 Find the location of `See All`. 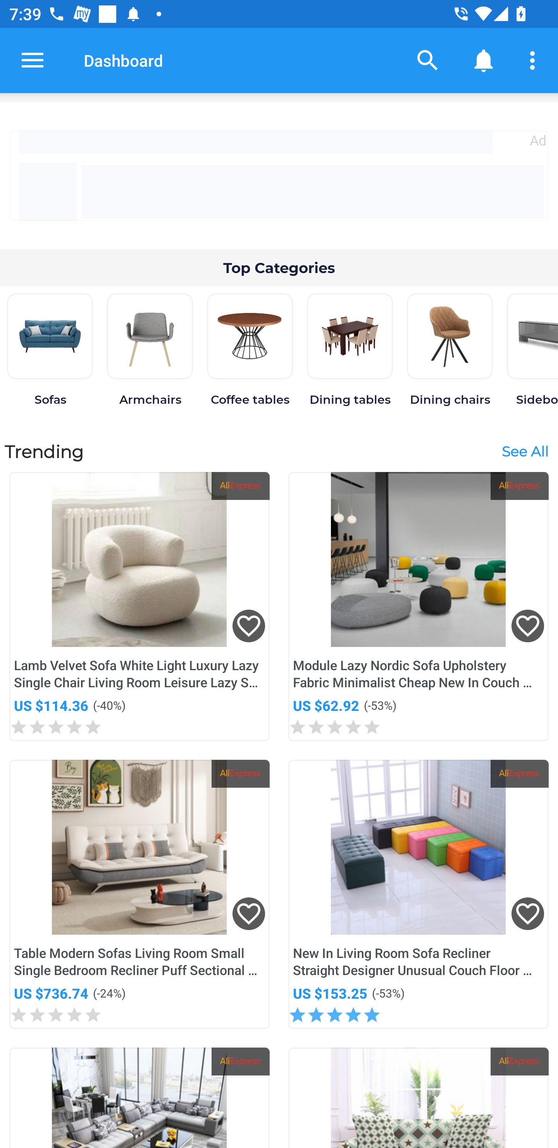

See All is located at coordinates (525, 451).